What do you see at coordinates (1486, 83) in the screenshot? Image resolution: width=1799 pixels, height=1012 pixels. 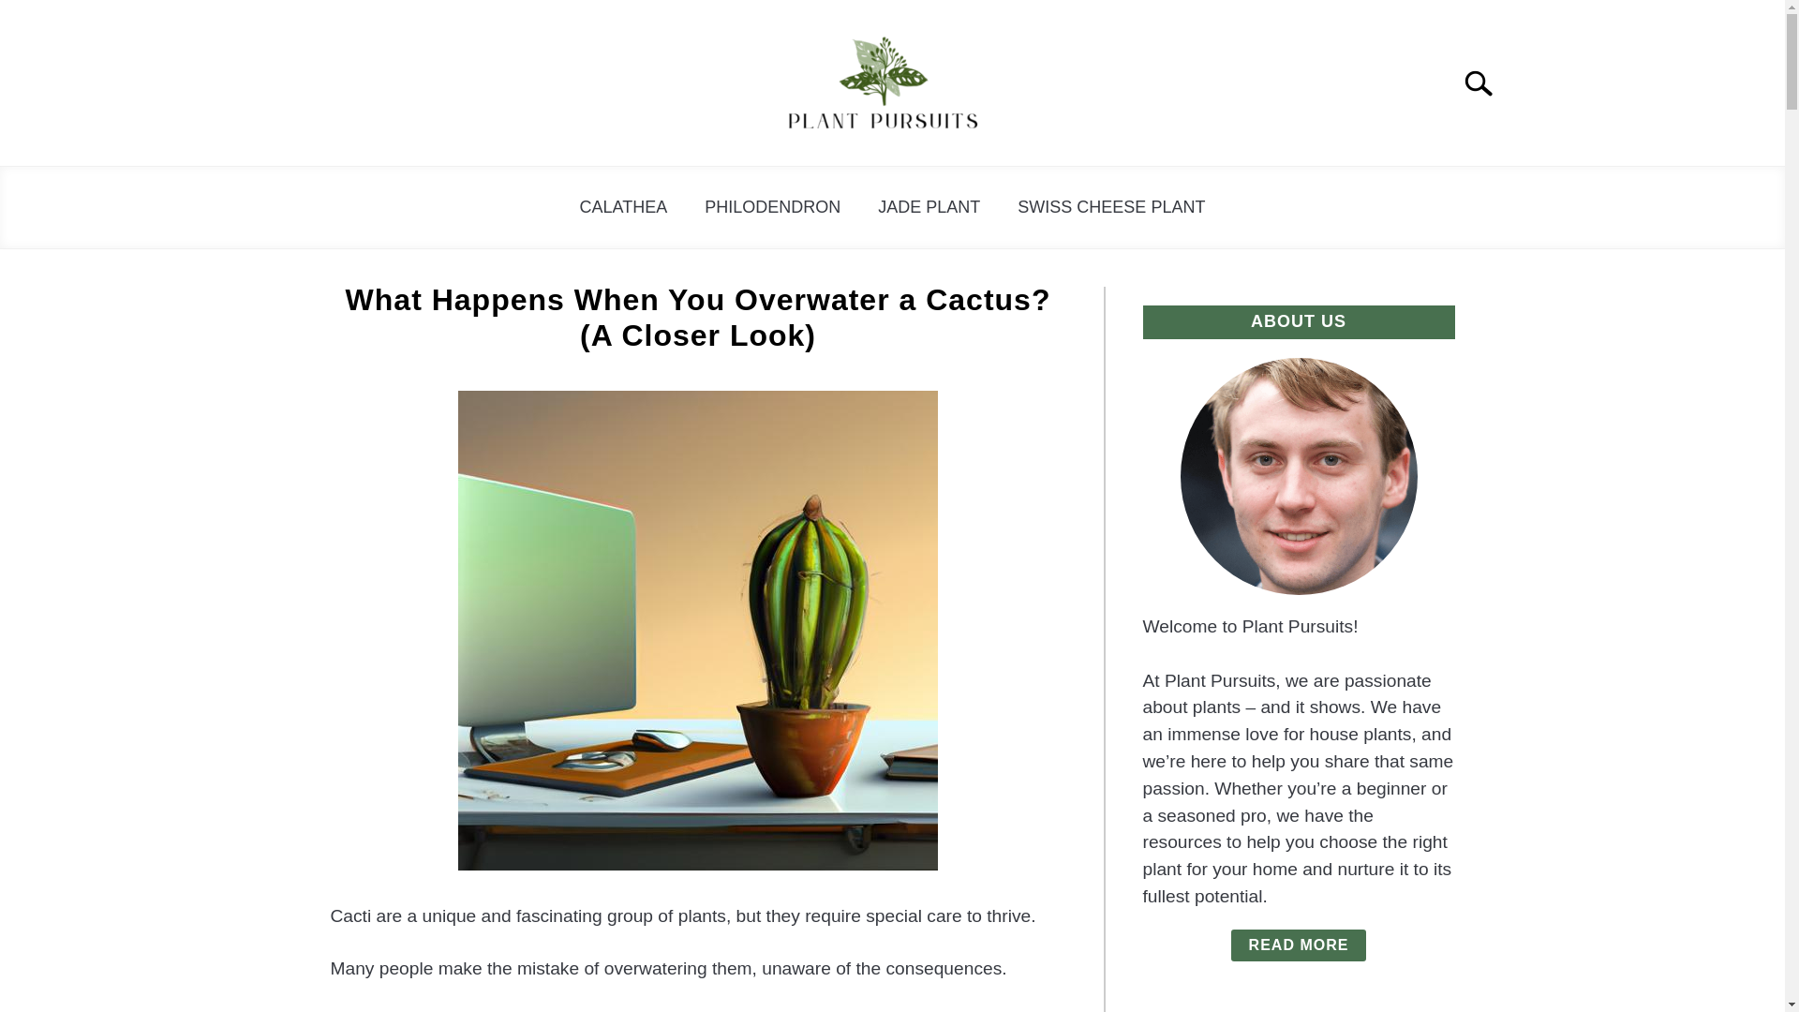 I see `Search` at bounding box center [1486, 83].